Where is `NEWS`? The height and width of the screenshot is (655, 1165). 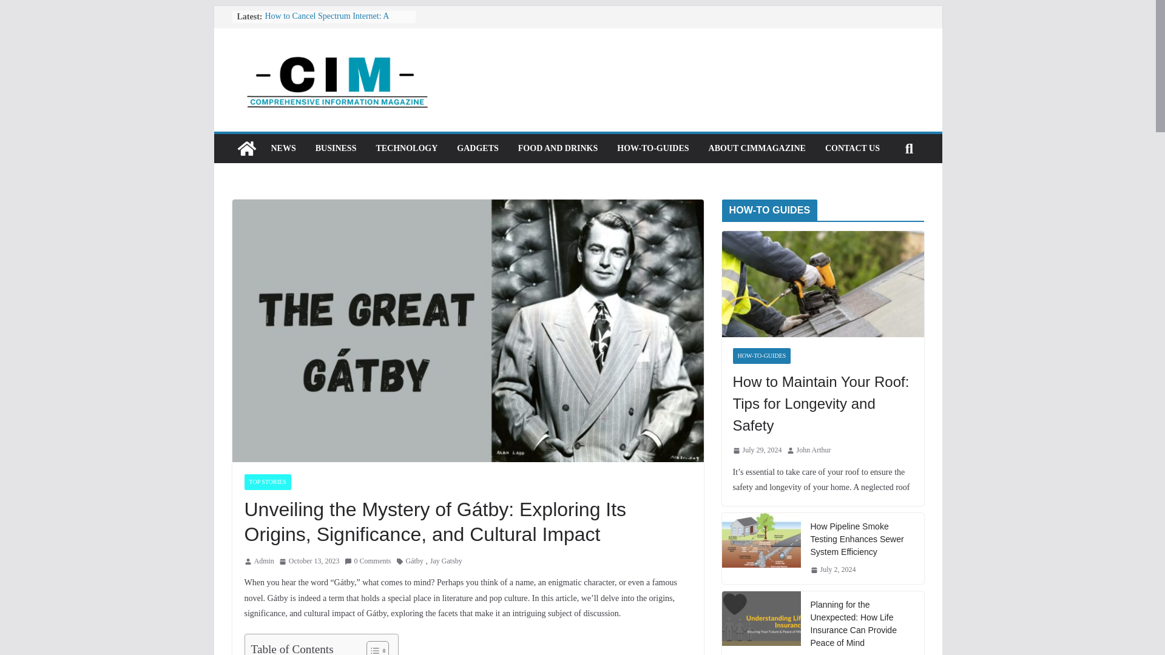 NEWS is located at coordinates (283, 149).